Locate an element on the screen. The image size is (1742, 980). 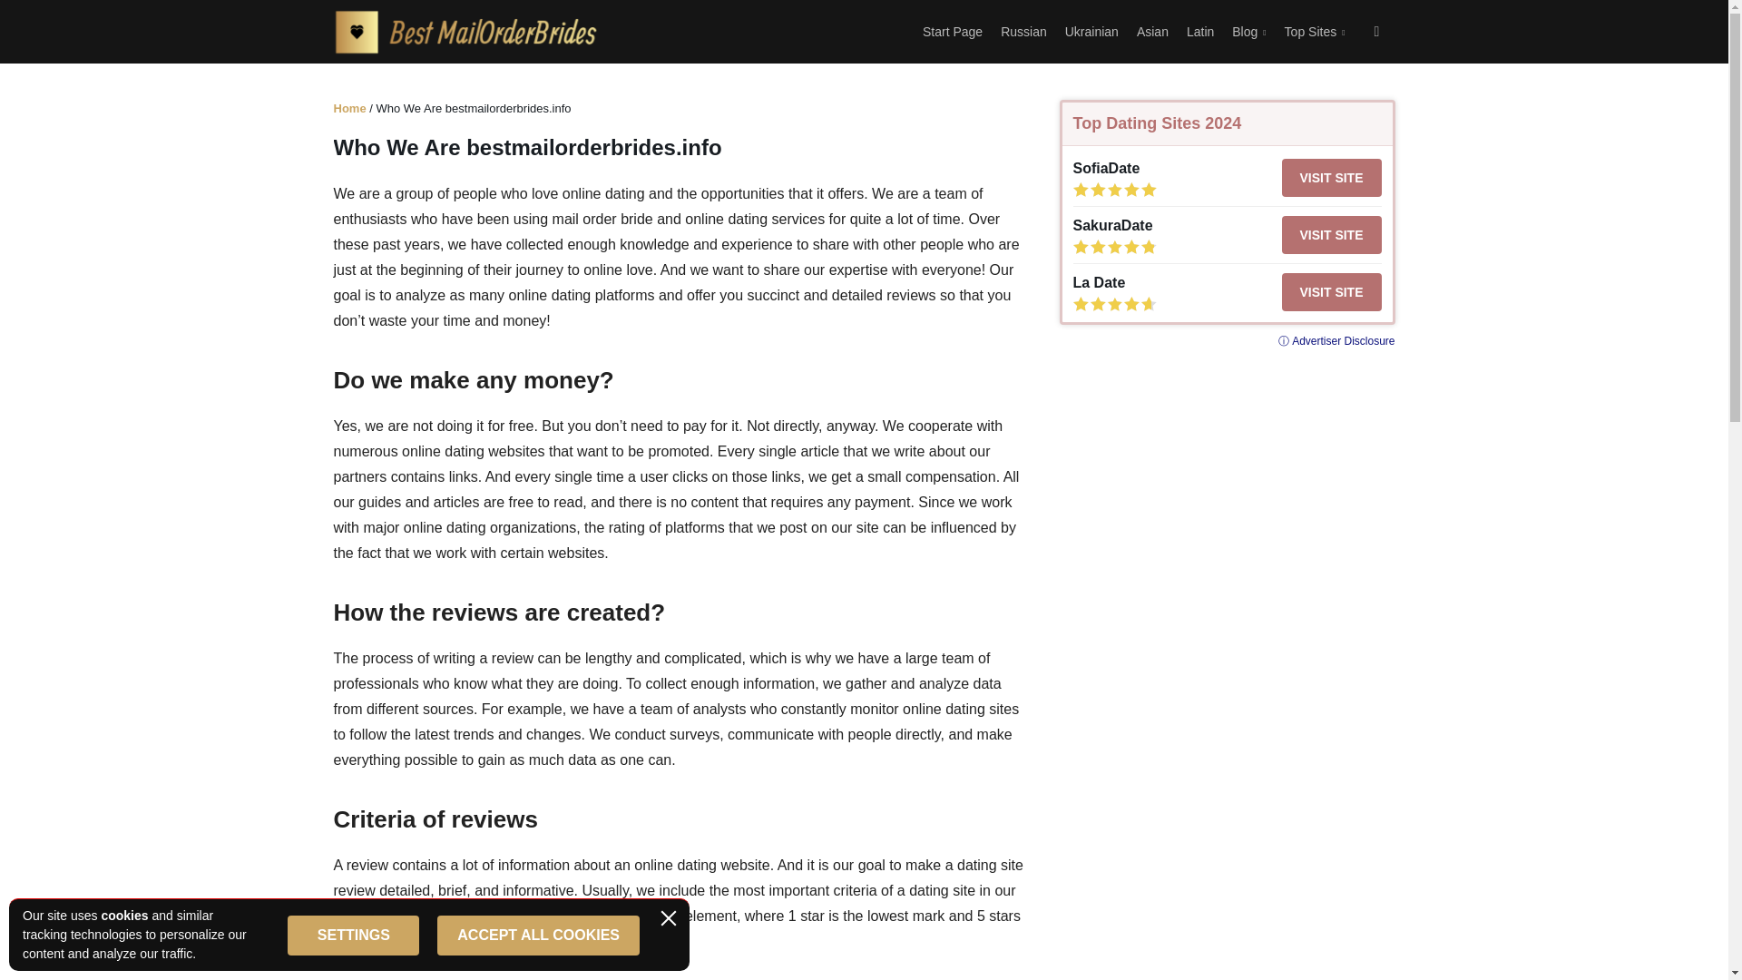
VISIT SITE is located at coordinates (1330, 292).